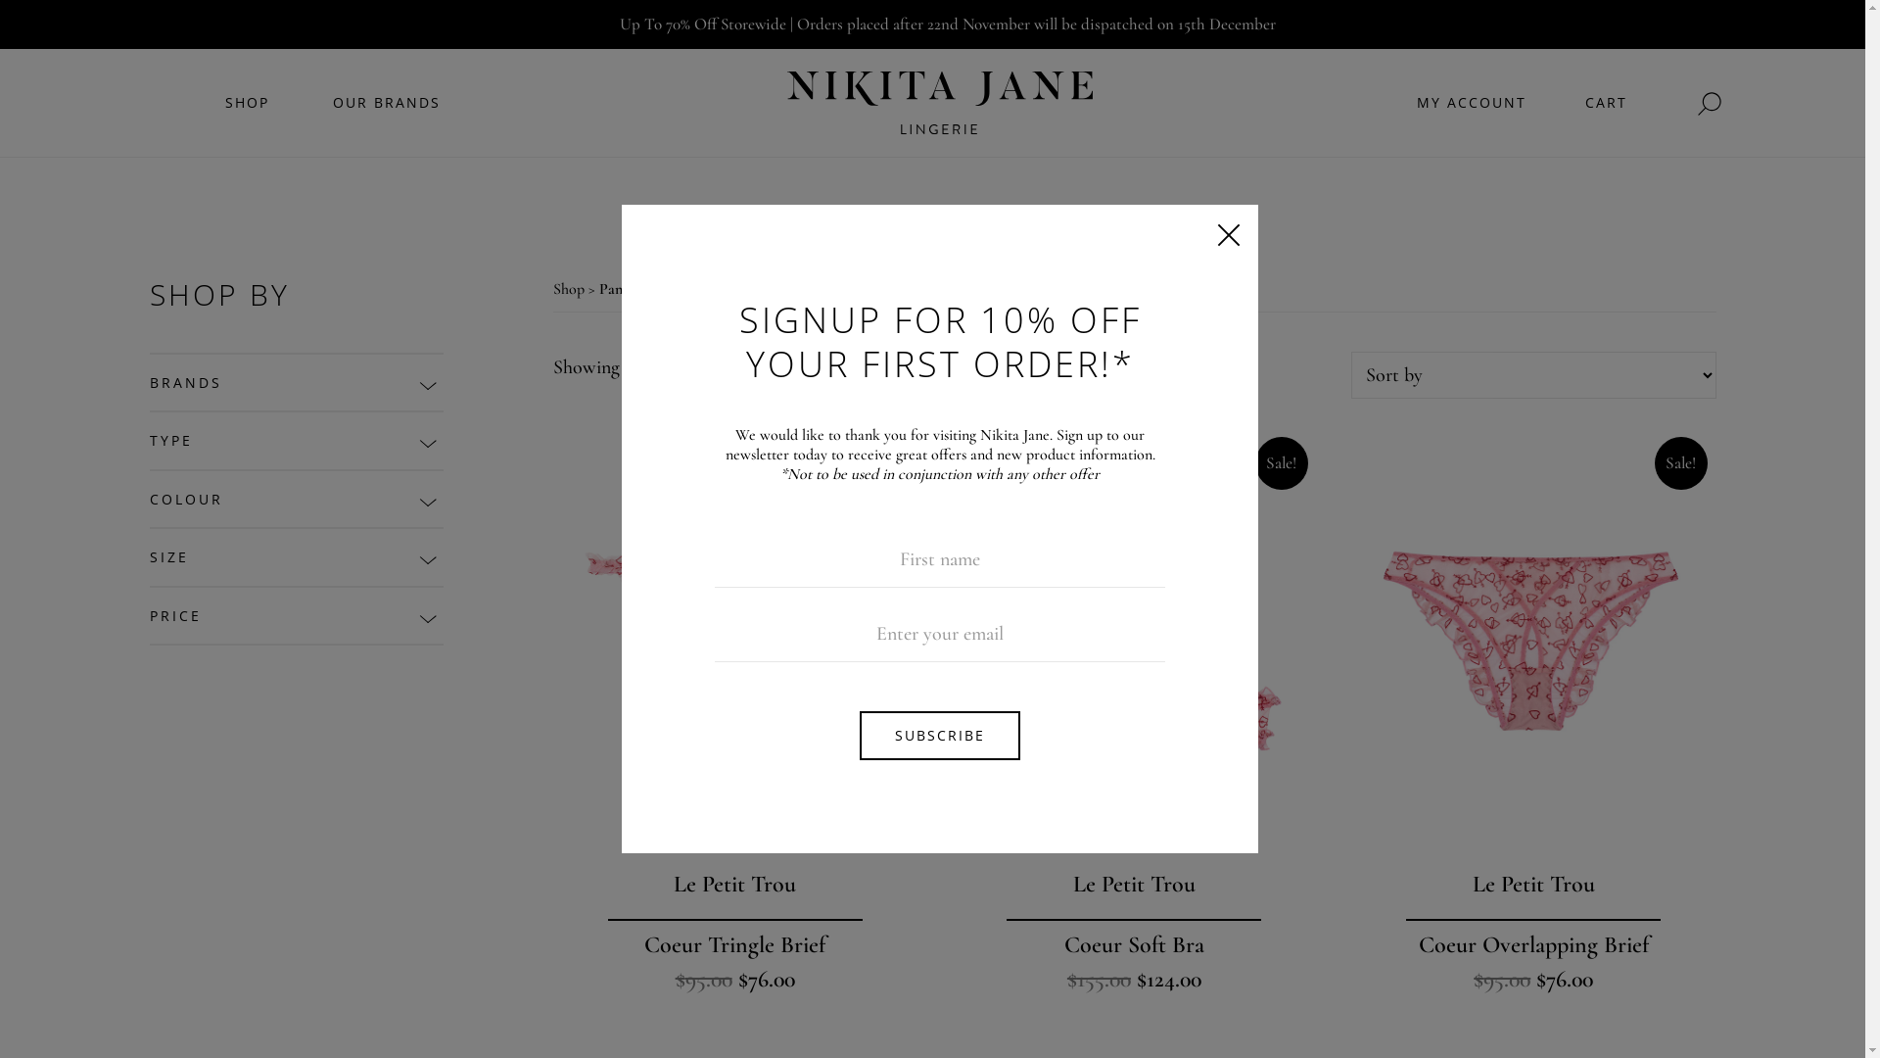 Image resolution: width=1880 pixels, height=1058 pixels. What do you see at coordinates (568, 289) in the screenshot?
I see `Shop` at bounding box center [568, 289].